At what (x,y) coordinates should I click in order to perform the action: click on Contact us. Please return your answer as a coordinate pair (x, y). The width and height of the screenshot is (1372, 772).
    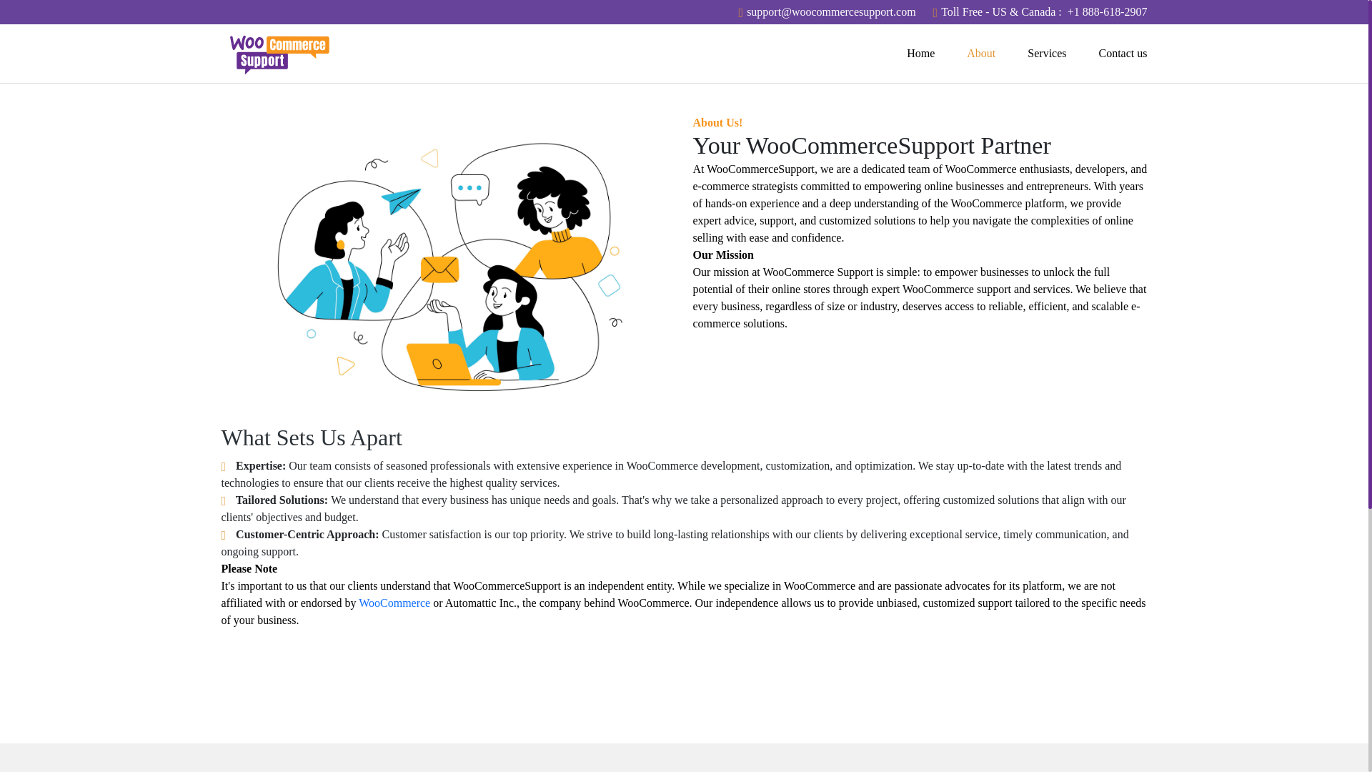
    Looking at the image, I should click on (1123, 54).